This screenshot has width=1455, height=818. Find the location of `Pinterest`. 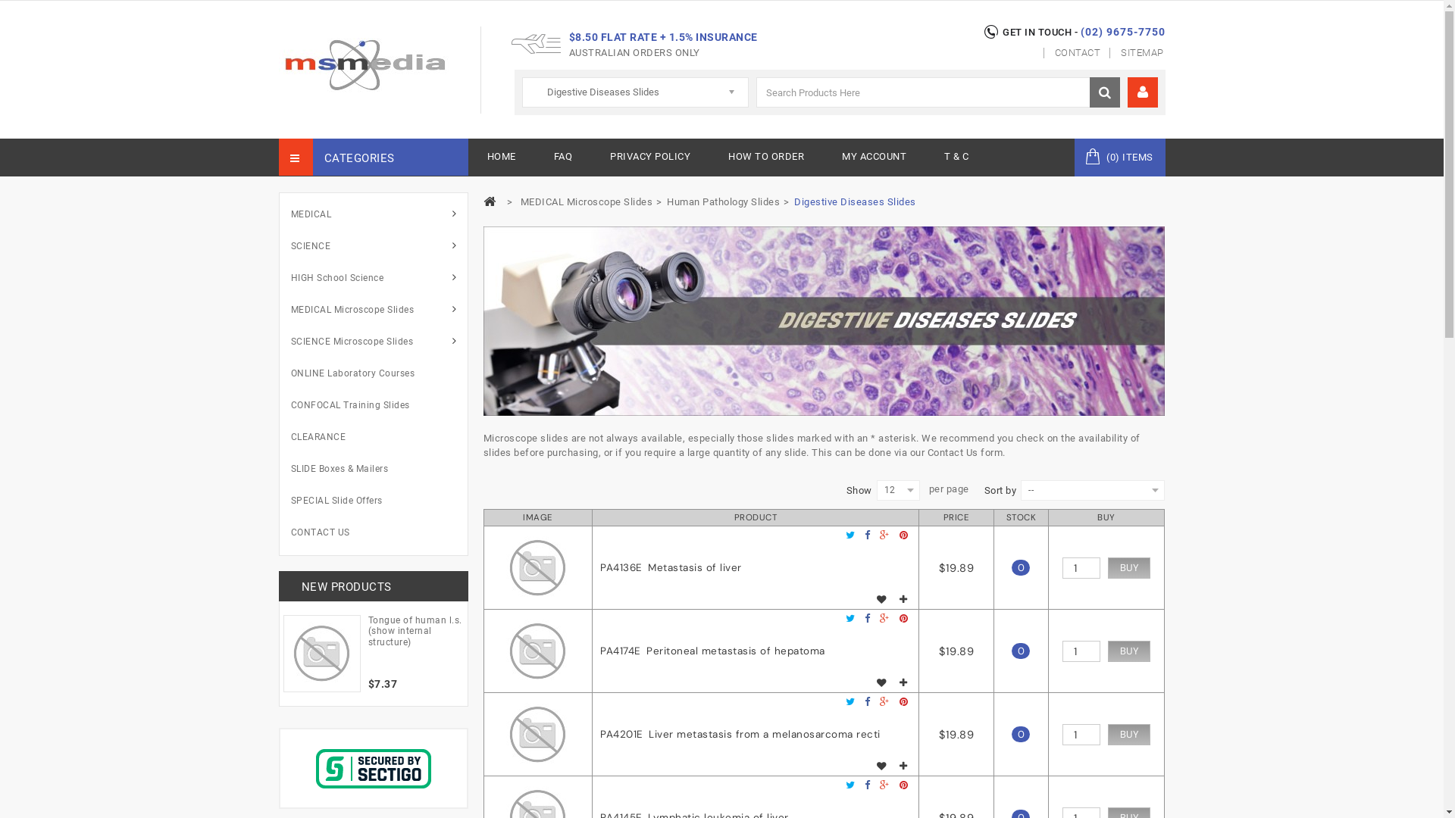

Pinterest is located at coordinates (903, 619).